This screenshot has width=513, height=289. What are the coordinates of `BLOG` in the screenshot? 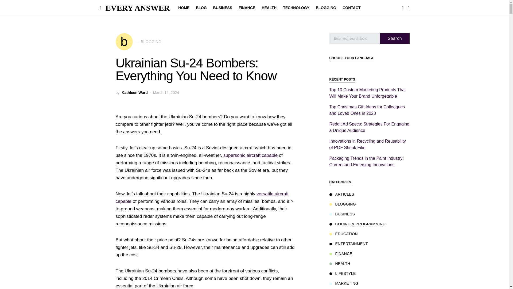 It's located at (138, 42).